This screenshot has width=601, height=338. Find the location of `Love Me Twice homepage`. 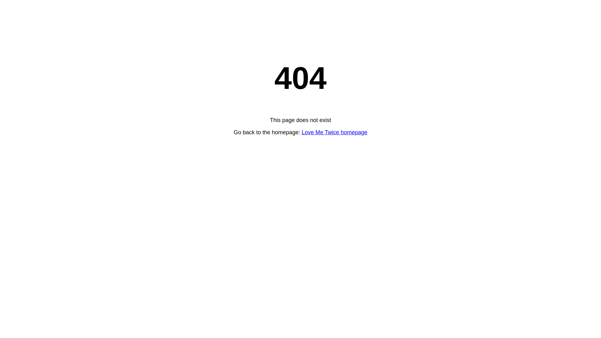

Love Me Twice homepage is located at coordinates (335, 132).